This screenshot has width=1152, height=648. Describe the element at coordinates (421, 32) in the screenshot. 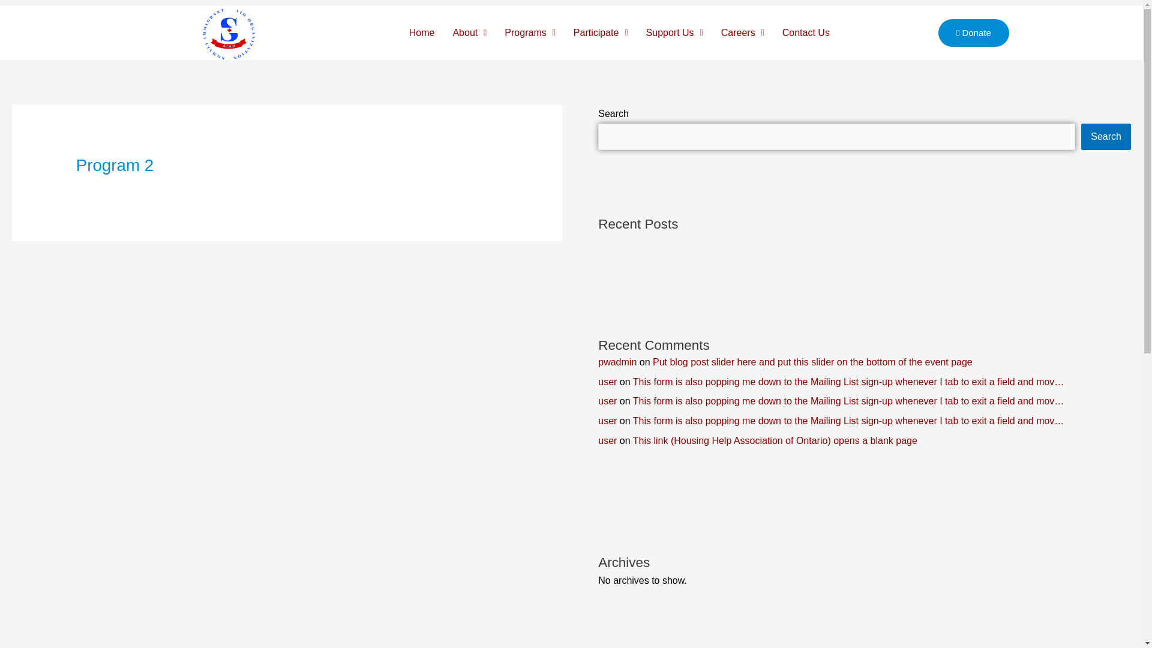

I see `Home` at that location.